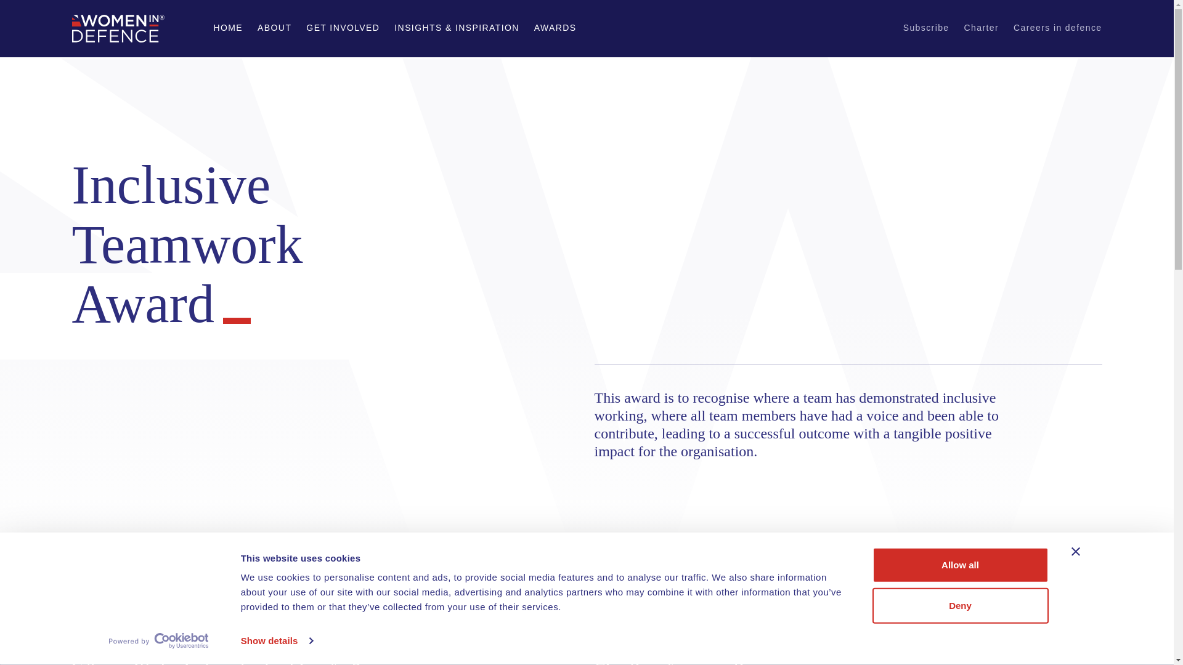 This screenshot has width=1183, height=665. I want to click on Show details, so click(276, 641).